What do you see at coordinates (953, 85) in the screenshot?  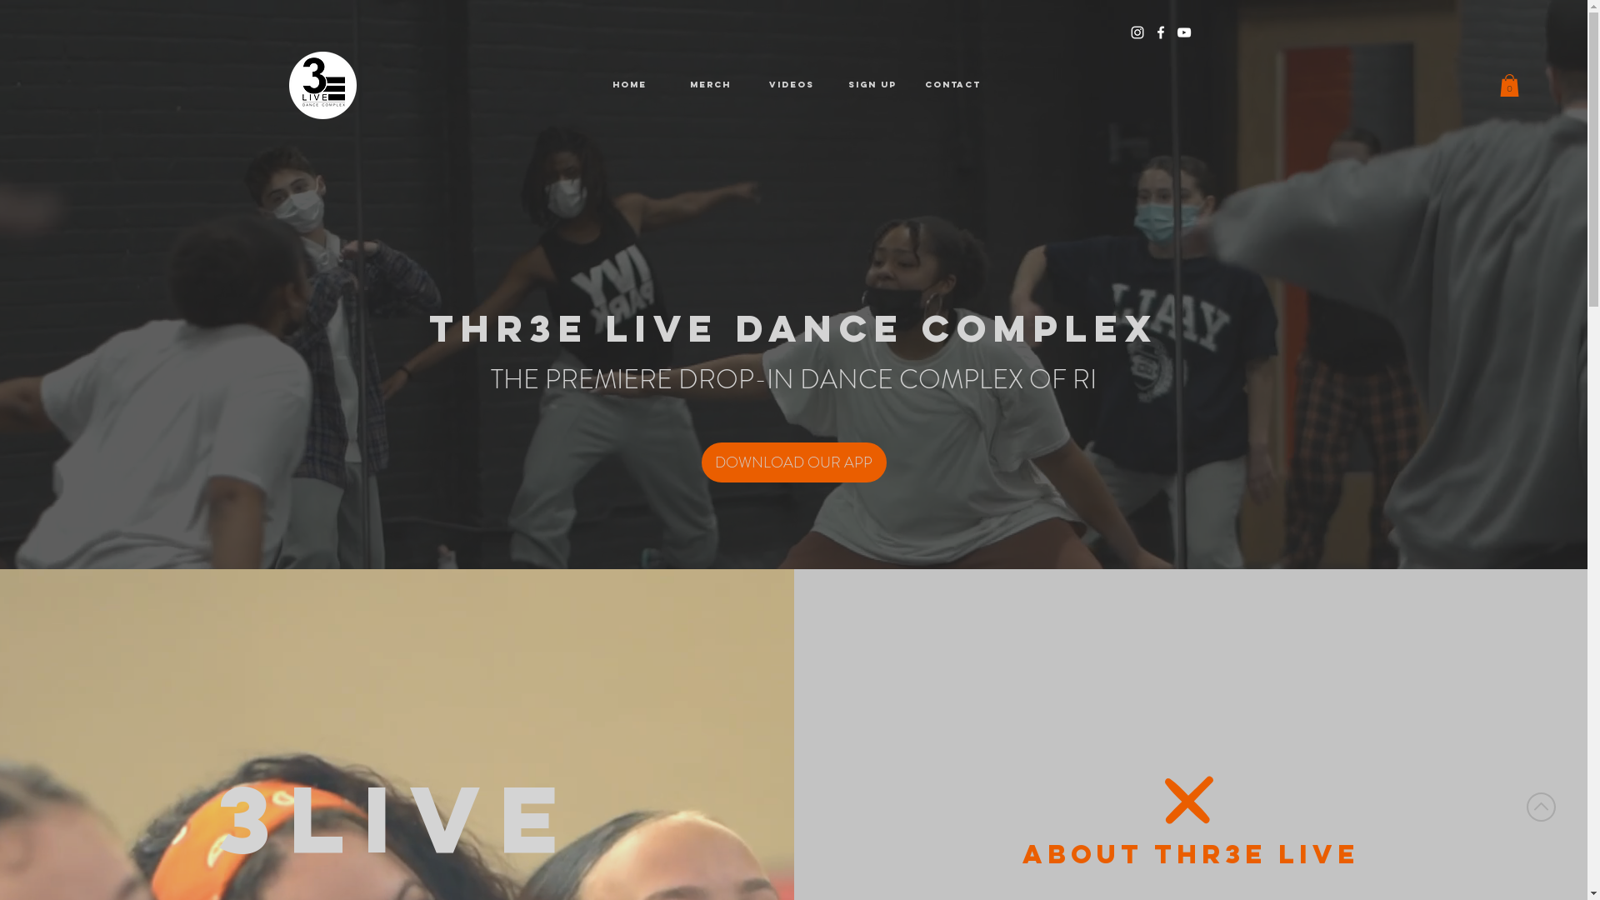 I see `CONTACT` at bounding box center [953, 85].